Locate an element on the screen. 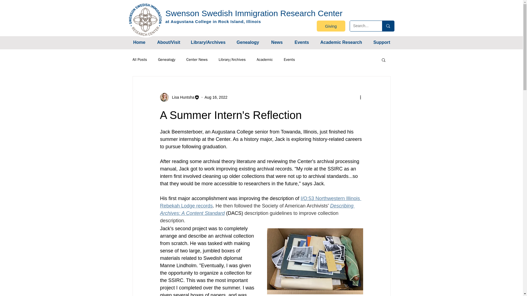  News is located at coordinates (277, 42).